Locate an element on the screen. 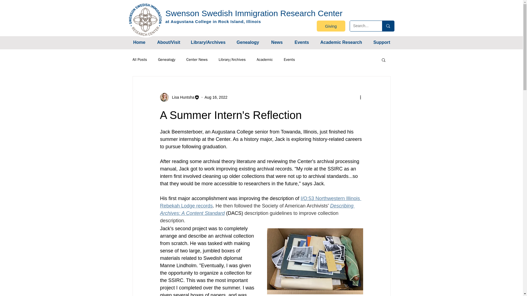  News is located at coordinates (277, 42).